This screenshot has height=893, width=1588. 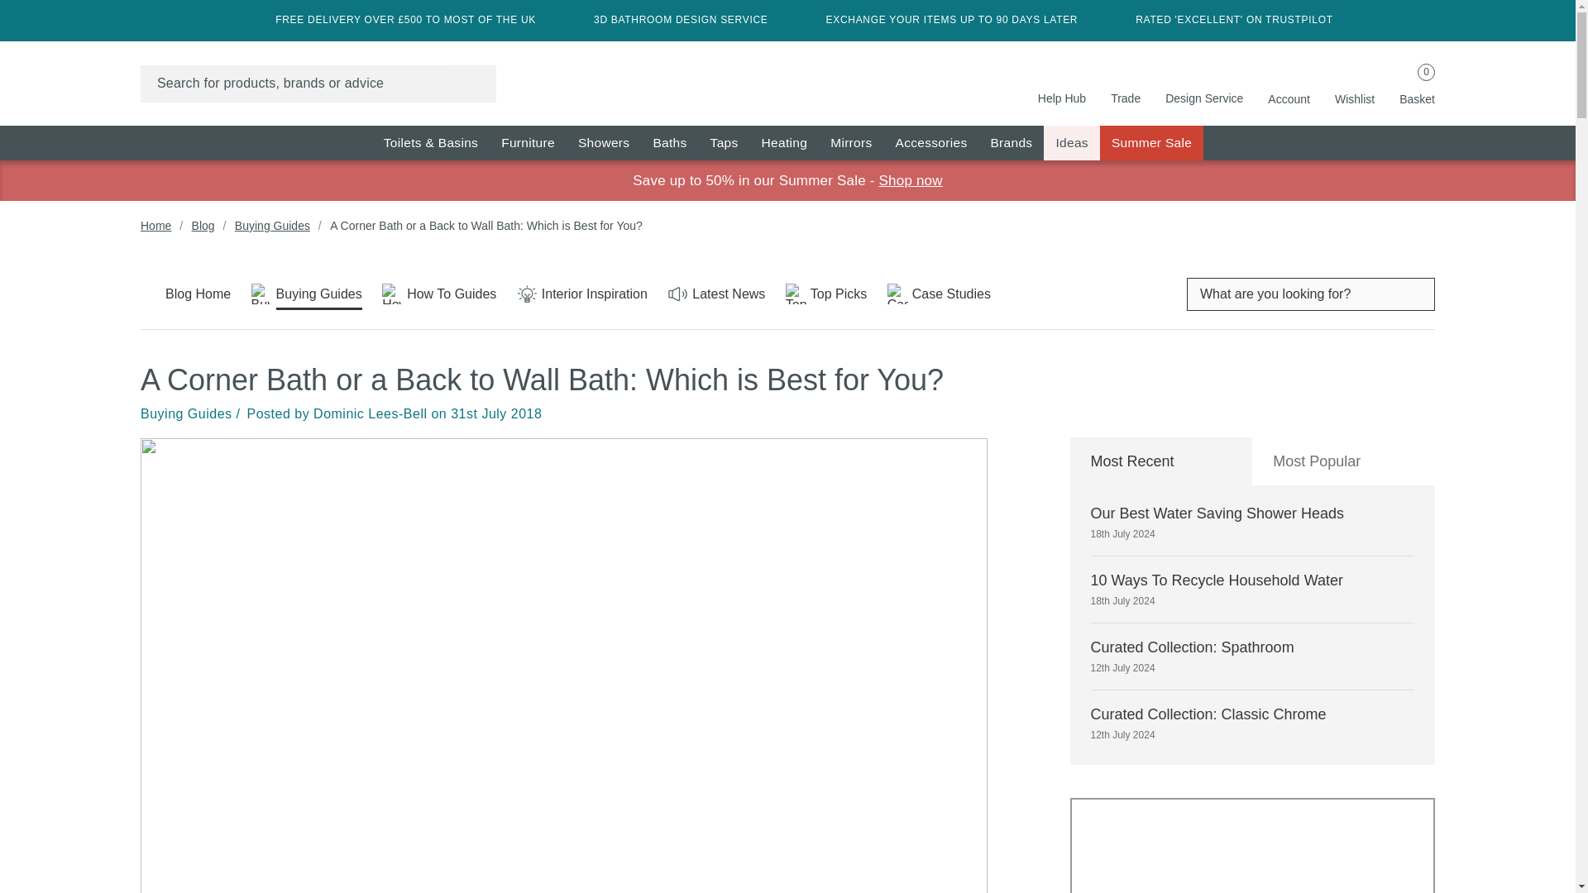 What do you see at coordinates (784, 143) in the screenshot?
I see `Brands` at bounding box center [784, 143].